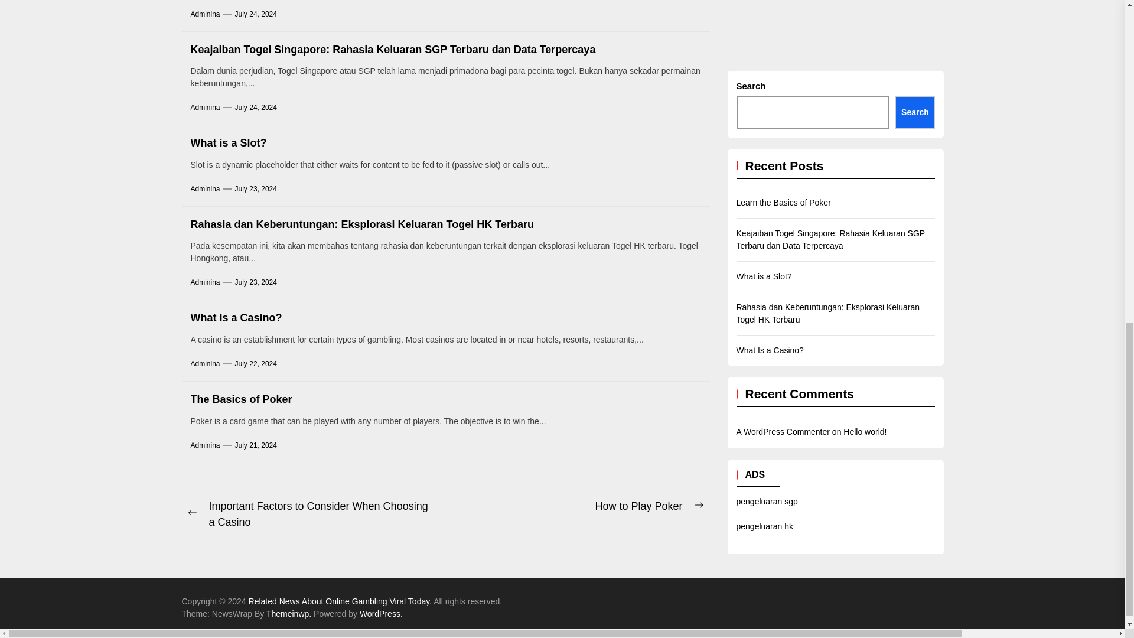  Describe the element at coordinates (1103, 51) in the screenshot. I see `October 2022` at that location.